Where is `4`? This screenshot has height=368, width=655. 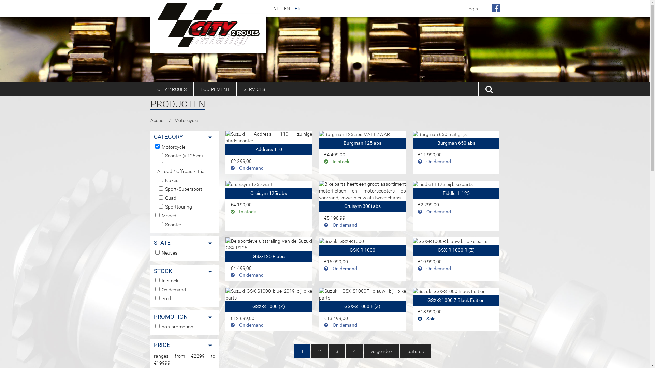
4 is located at coordinates (354, 351).